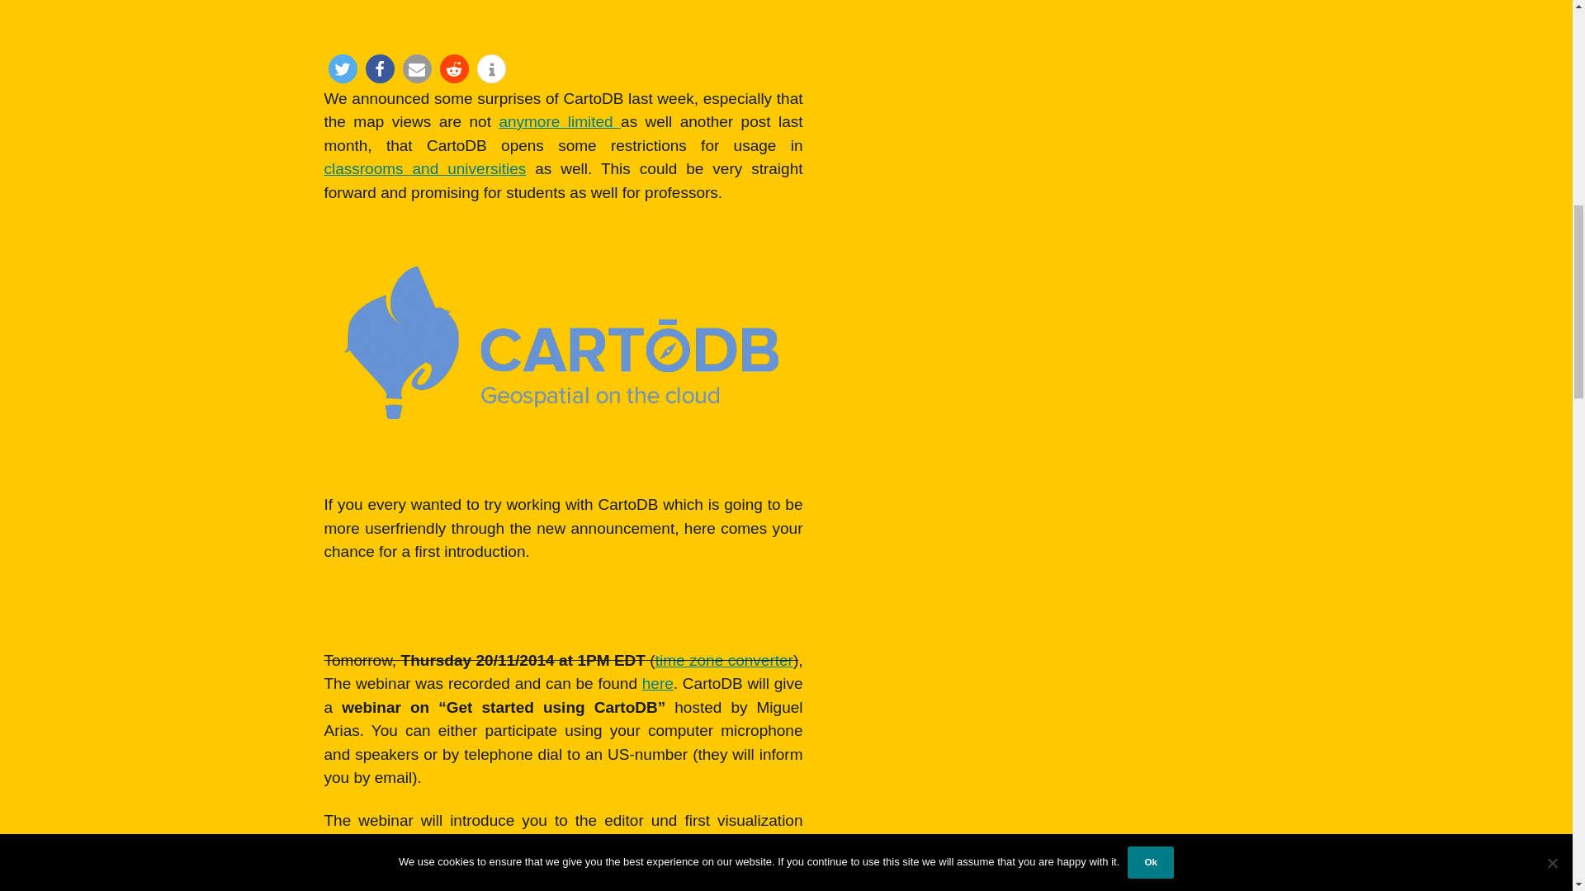 This screenshot has height=891, width=1585. What do you see at coordinates (416, 68) in the screenshot?
I see `Send by email` at bounding box center [416, 68].